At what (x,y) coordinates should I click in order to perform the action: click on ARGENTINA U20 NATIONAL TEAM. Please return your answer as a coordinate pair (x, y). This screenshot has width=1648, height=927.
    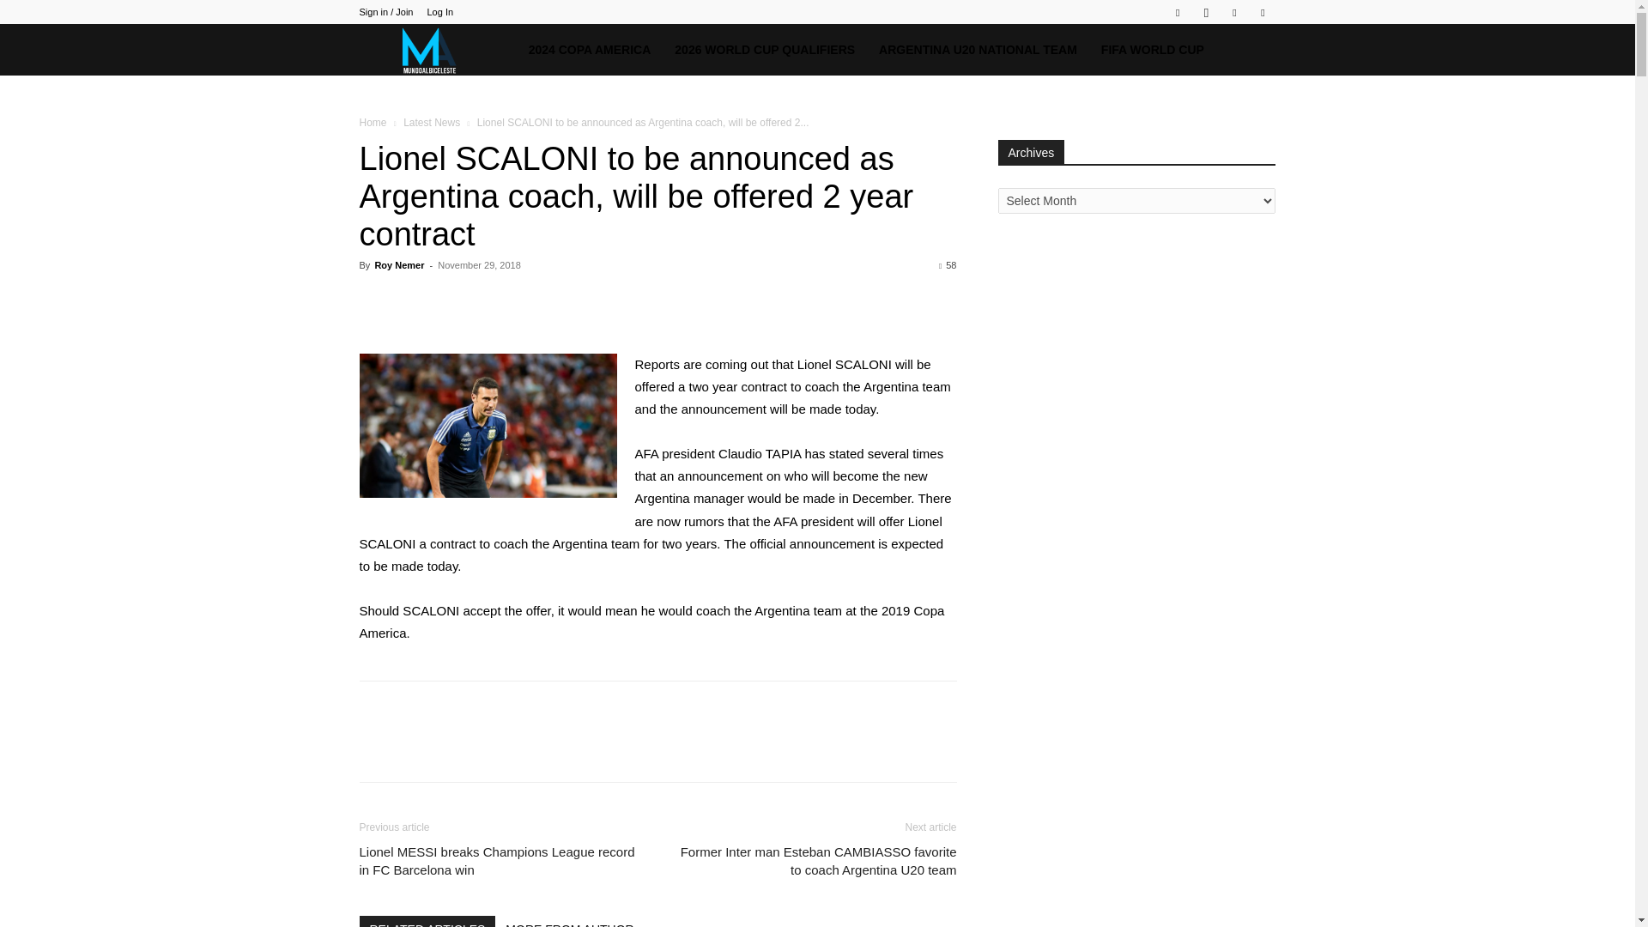
    Looking at the image, I should click on (978, 50).